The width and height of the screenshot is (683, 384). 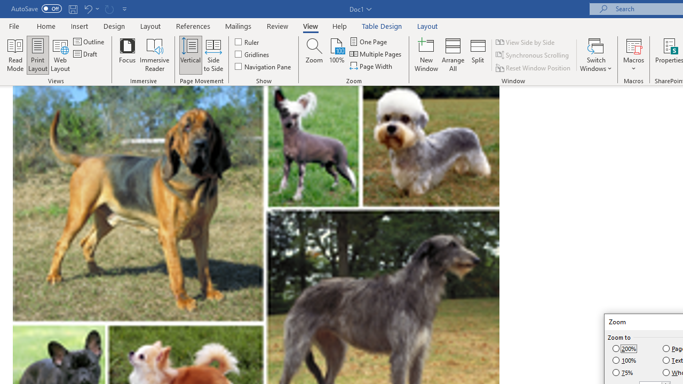 What do you see at coordinates (534, 67) in the screenshot?
I see `Reset Window Position` at bounding box center [534, 67].